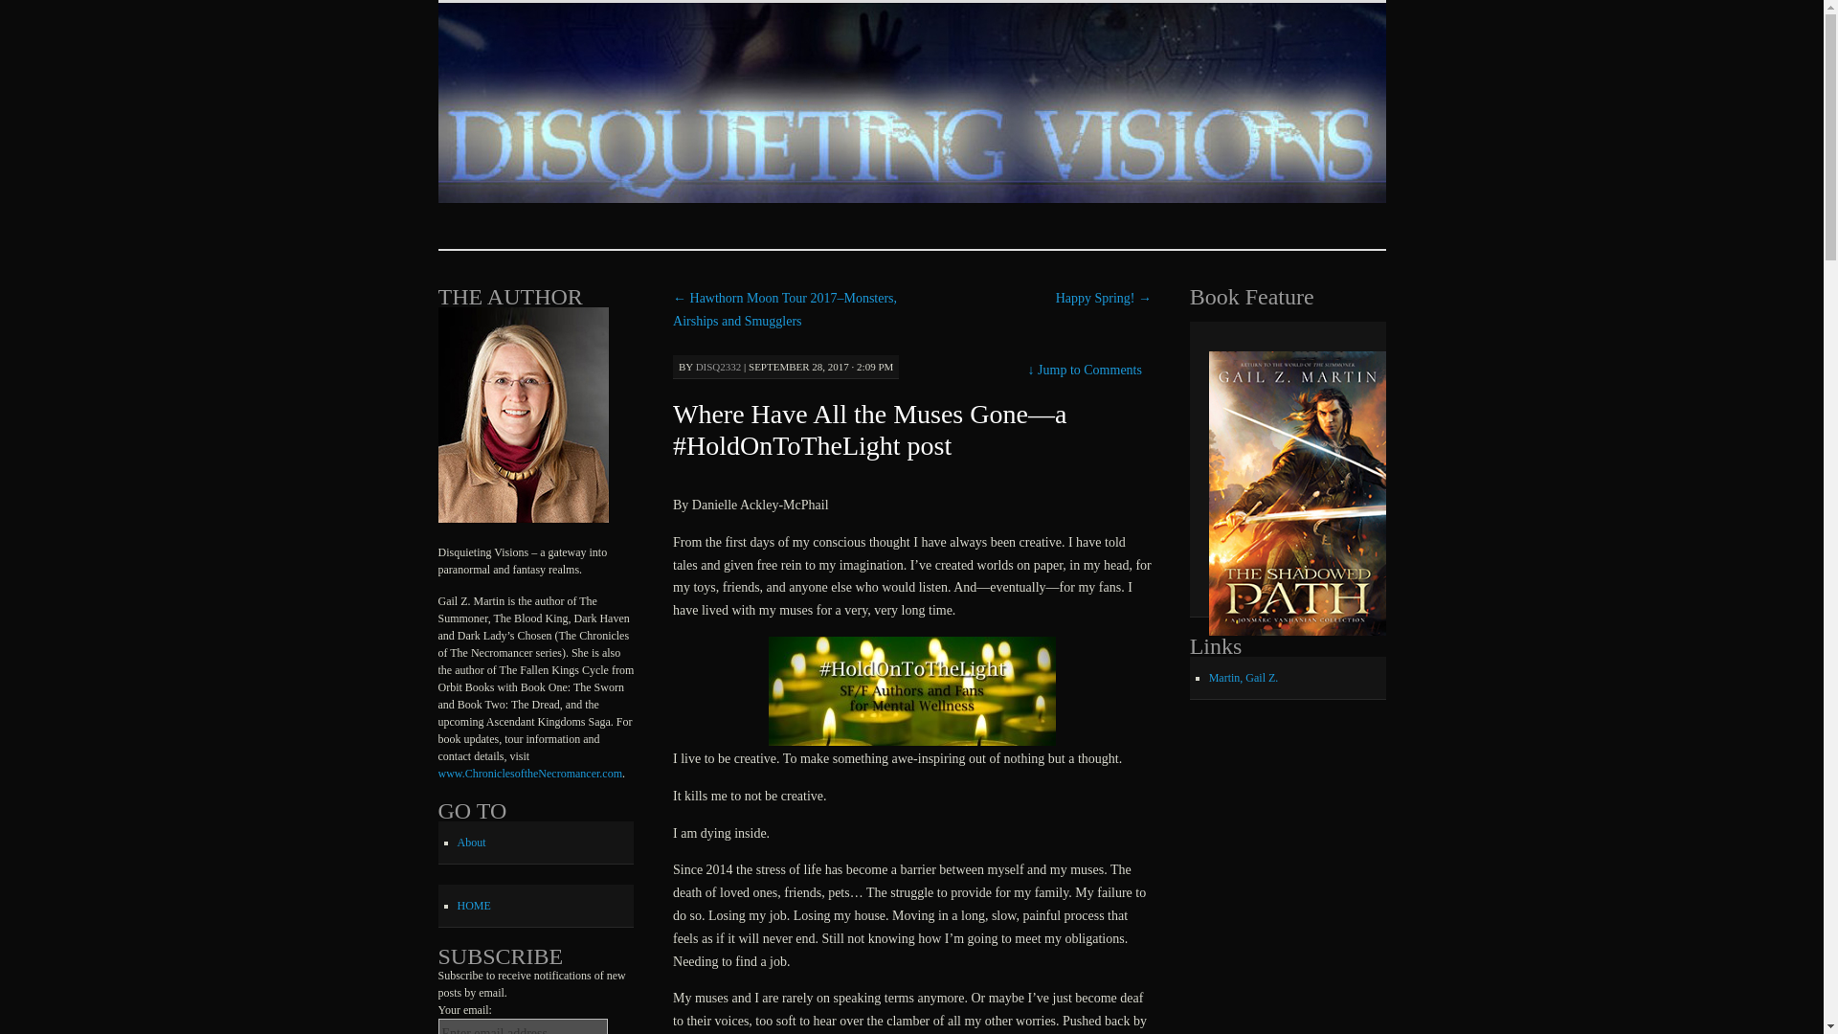 Image resolution: width=1838 pixels, height=1034 pixels. I want to click on DISQ2332, so click(719, 366).